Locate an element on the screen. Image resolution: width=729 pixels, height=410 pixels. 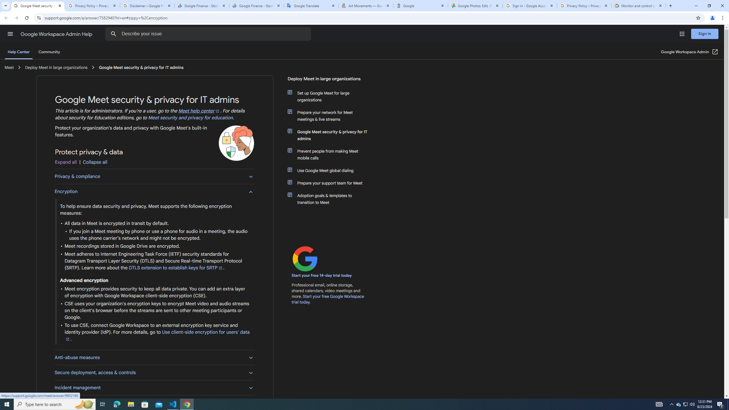
Meet security and privacy for education is located at coordinates (191, 118).